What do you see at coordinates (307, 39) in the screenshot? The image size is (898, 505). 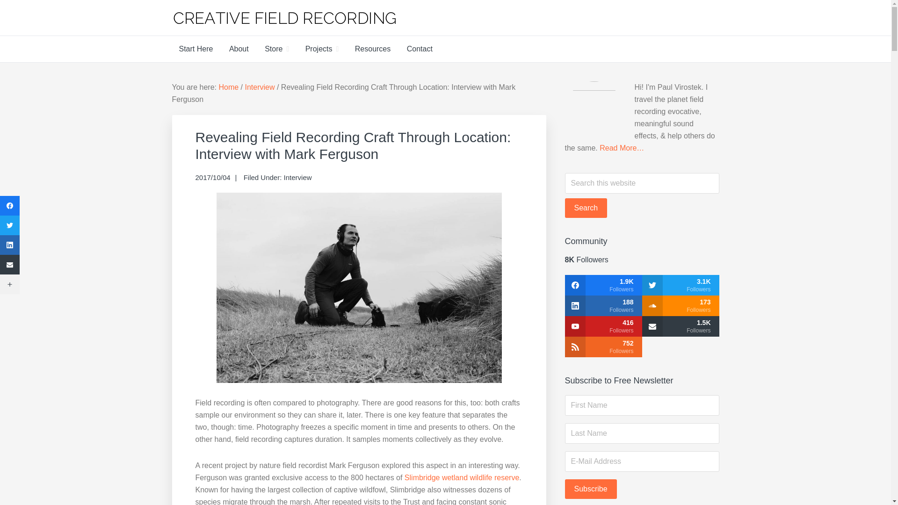 I see `CREATIVE FIELD RECORDING` at bounding box center [307, 39].